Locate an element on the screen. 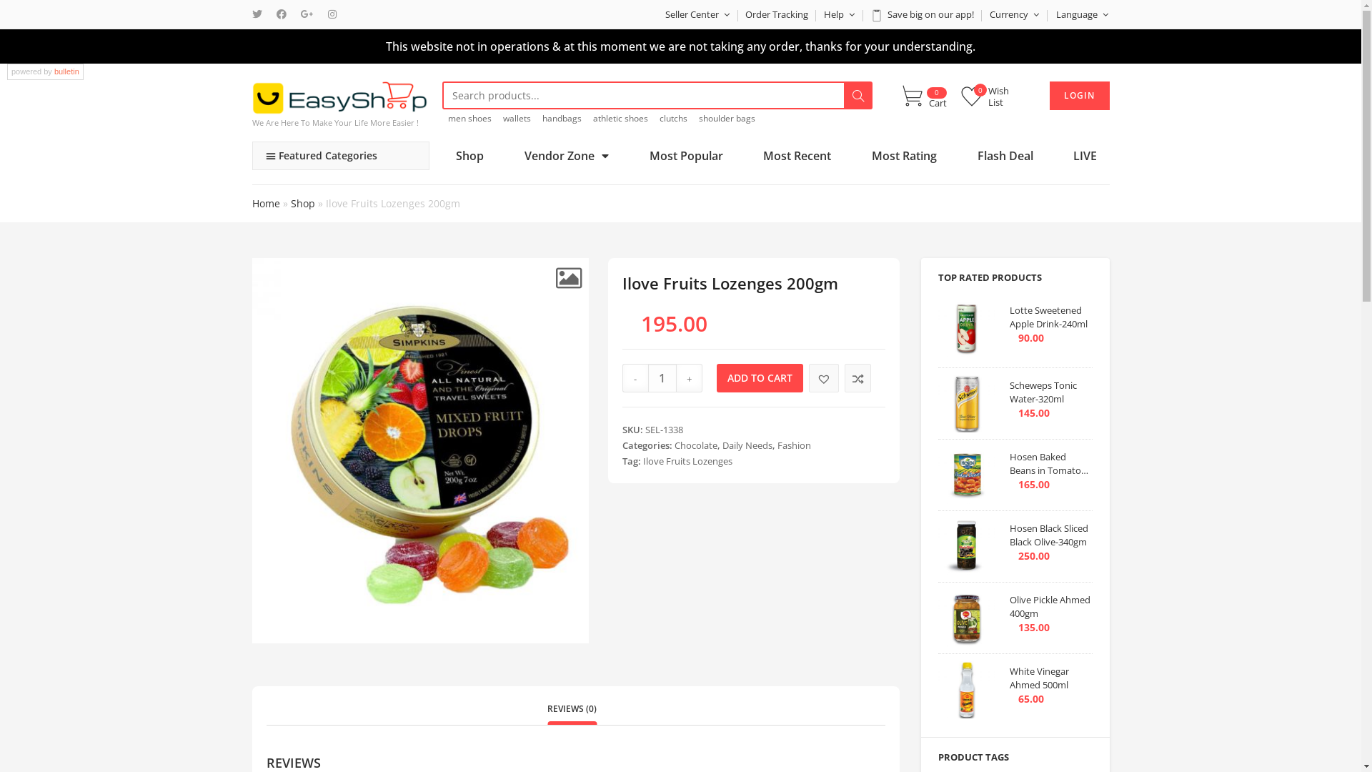  Order Tracking is located at coordinates (776, 14).